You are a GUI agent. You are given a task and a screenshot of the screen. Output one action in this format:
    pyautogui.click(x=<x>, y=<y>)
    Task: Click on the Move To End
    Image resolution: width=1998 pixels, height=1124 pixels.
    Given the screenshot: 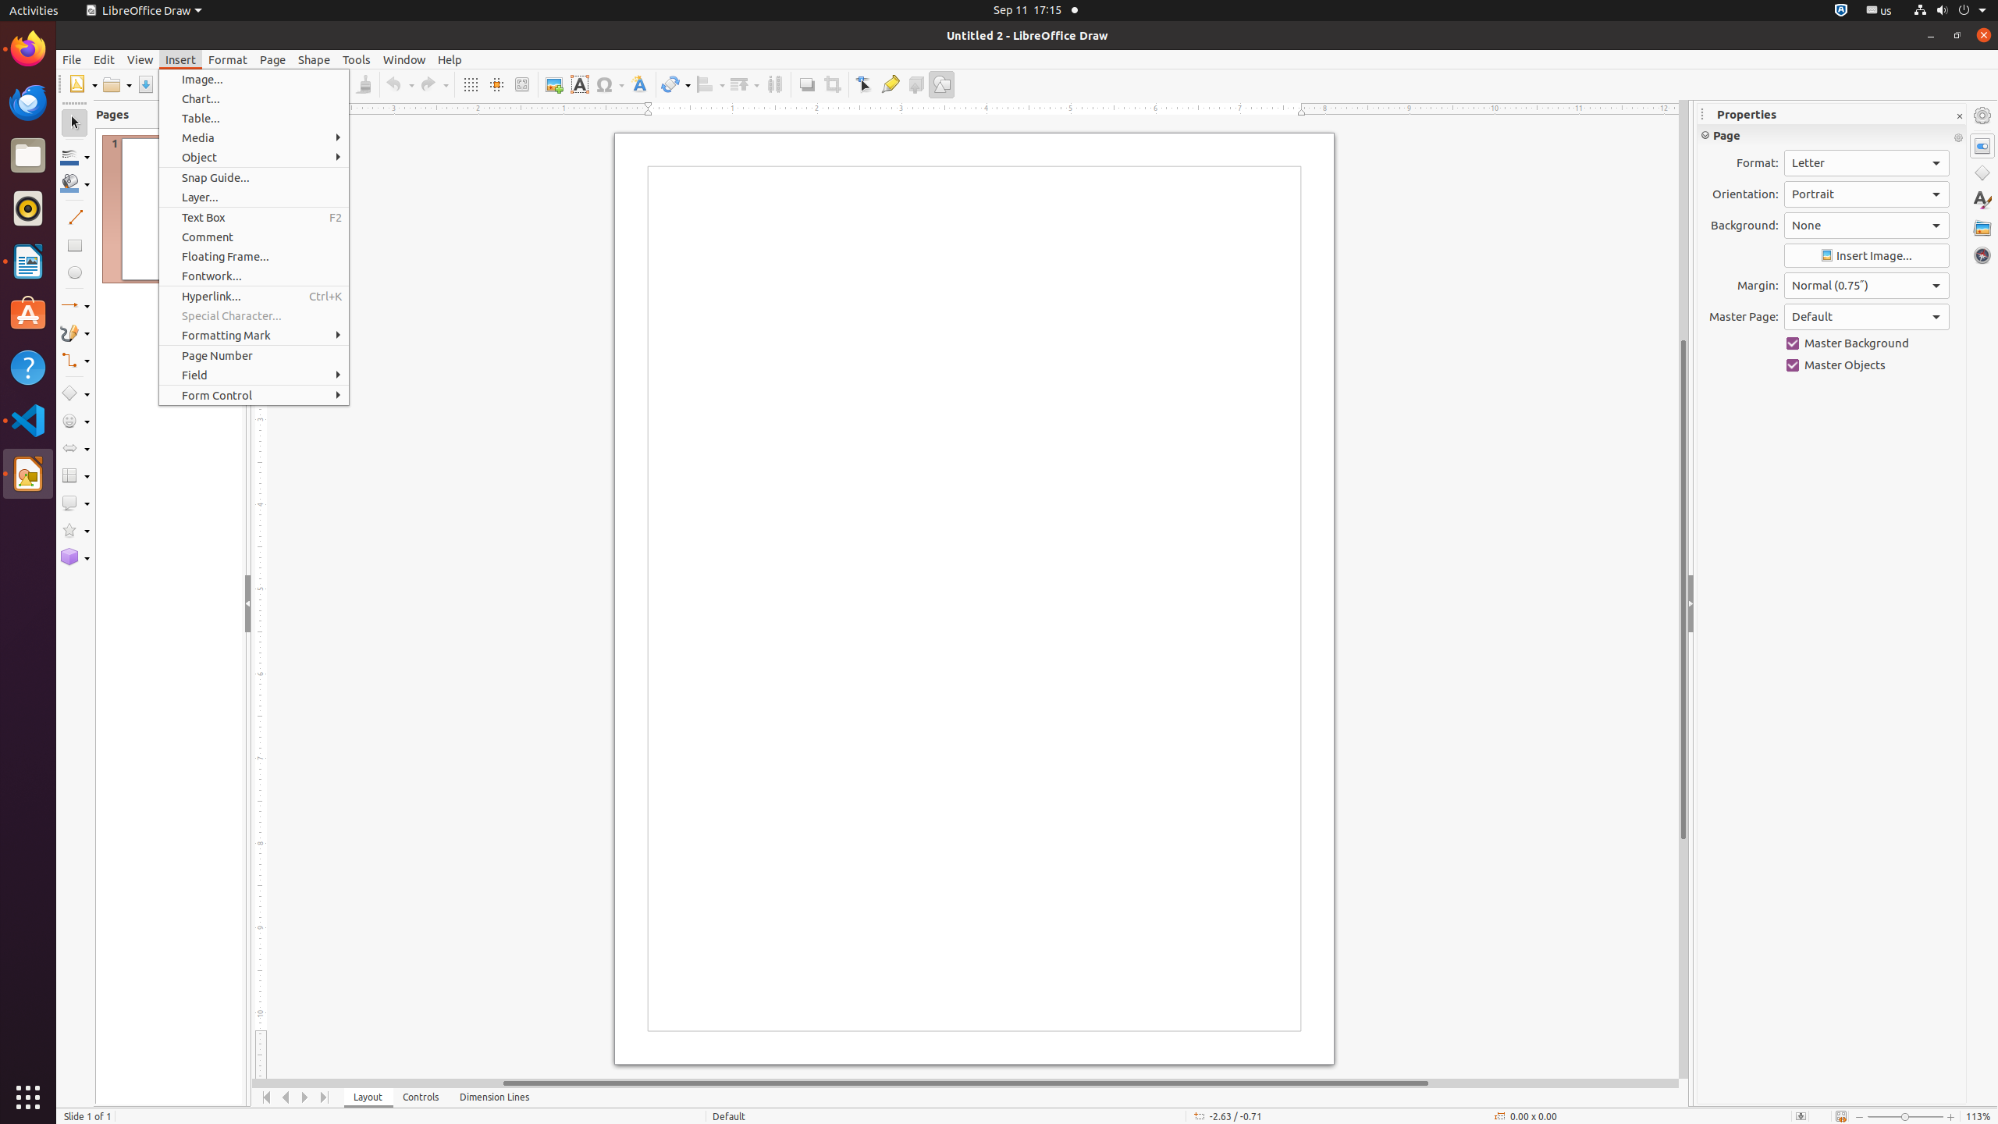 What is the action you would take?
    pyautogui.click(x=325, y=1097)
    